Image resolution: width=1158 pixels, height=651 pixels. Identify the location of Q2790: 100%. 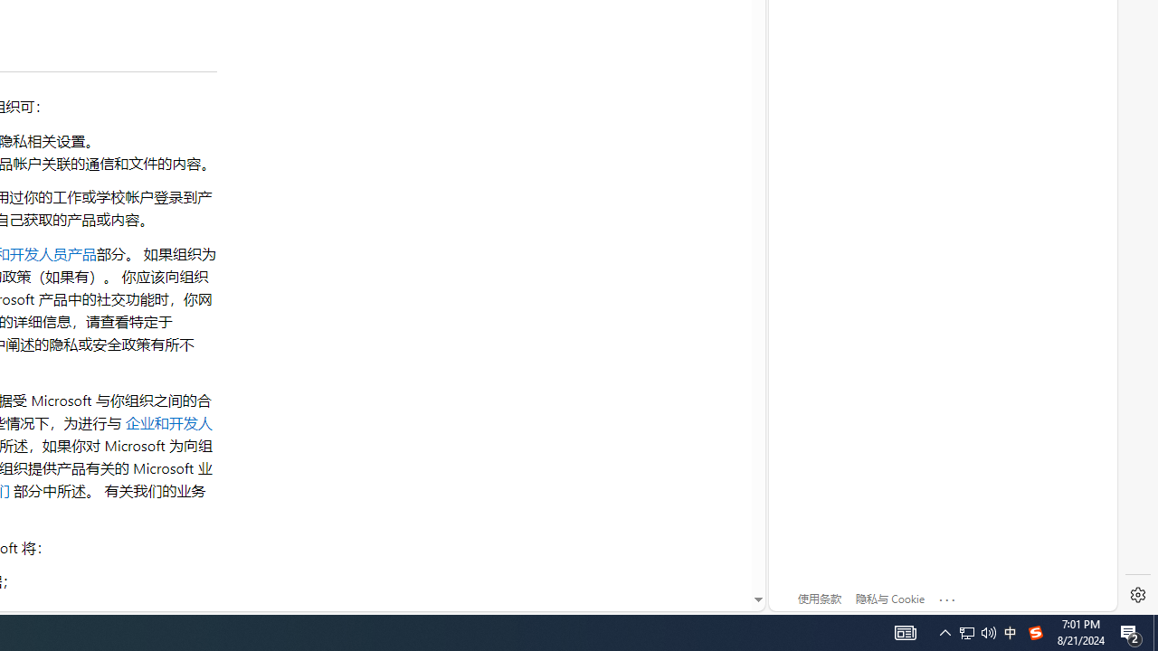
(977, 633).